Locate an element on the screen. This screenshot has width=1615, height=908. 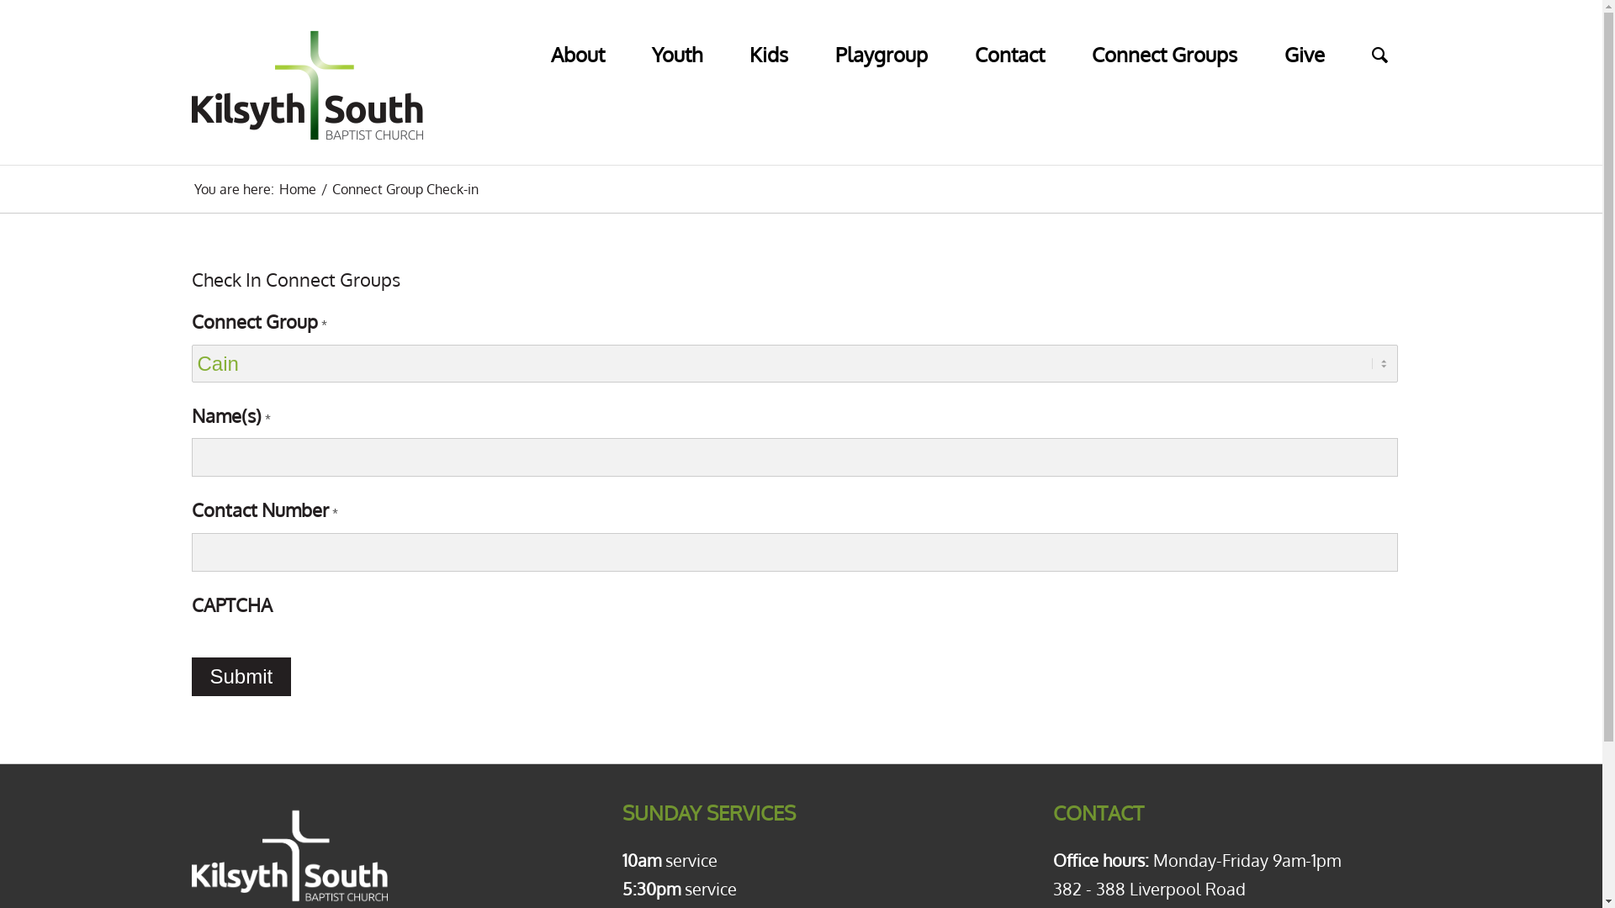
Connect Groups is located at coordinates (1164, 40).